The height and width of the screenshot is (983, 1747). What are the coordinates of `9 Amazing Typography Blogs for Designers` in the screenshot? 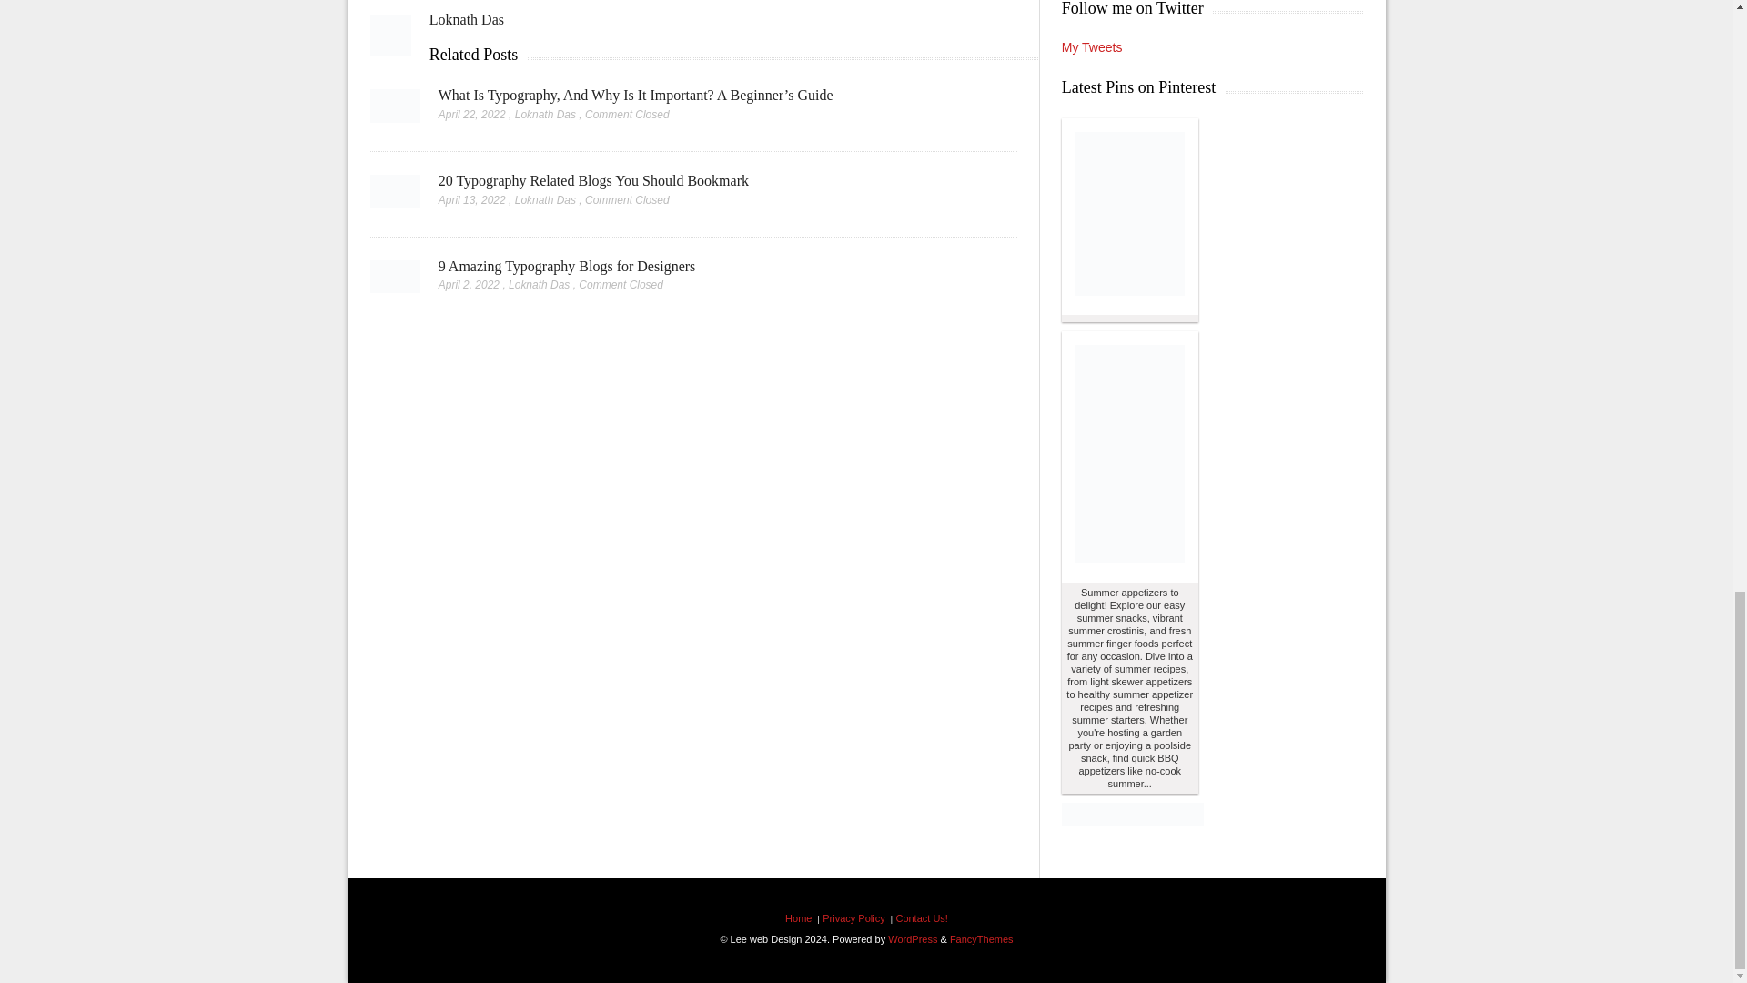 It's located at (566, 266).